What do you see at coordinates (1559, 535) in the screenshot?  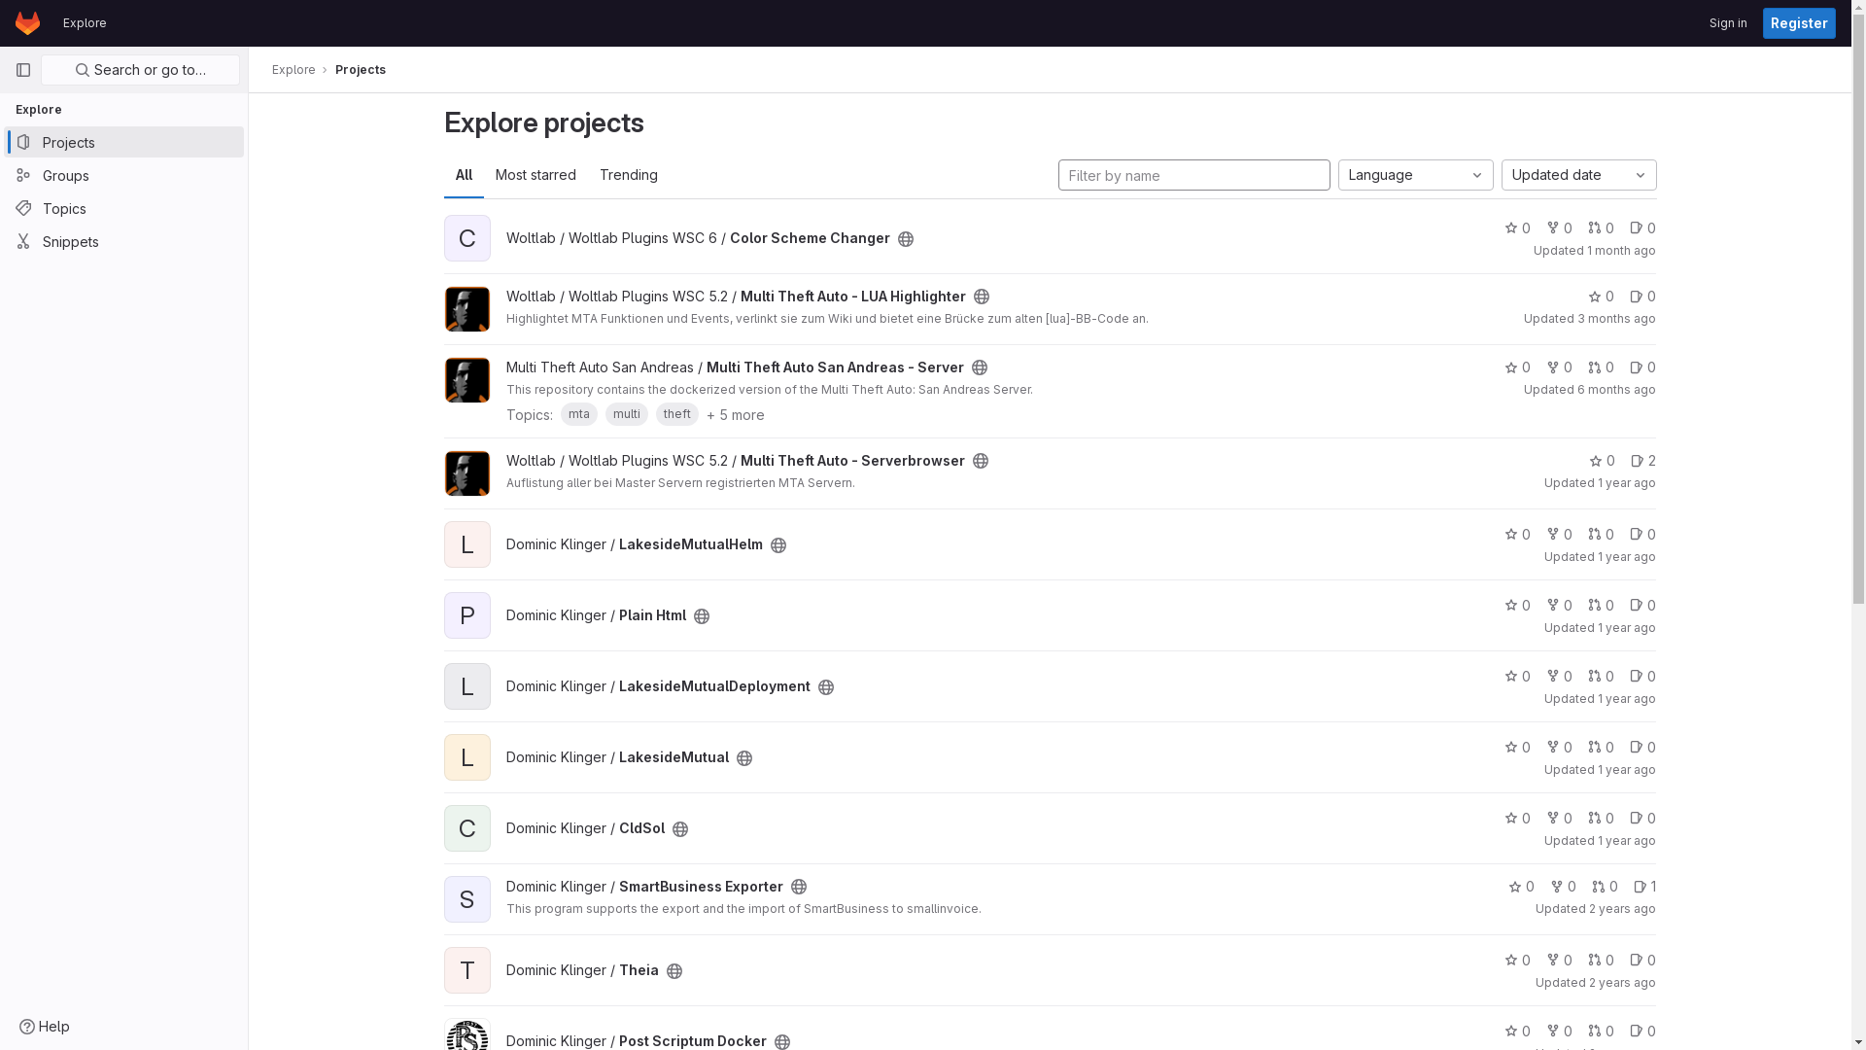 I see `0` at bounding box center [1559, 535].